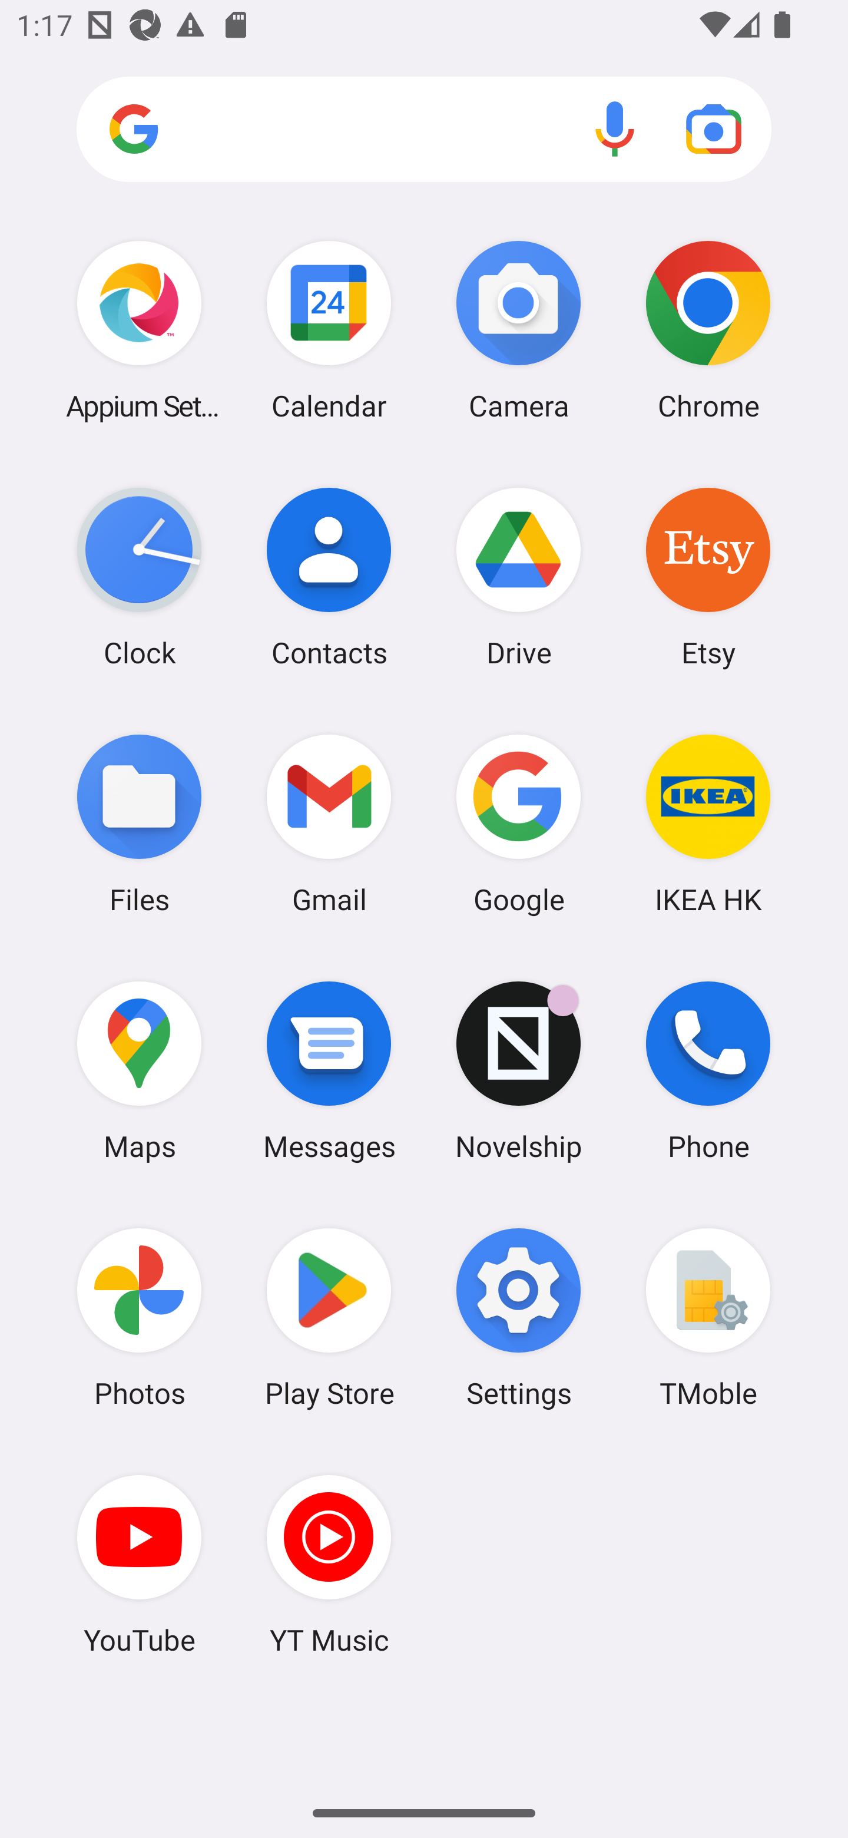  Describe the element at coordinates (139, 577) in the screenshot. I see `Clock` at that location.